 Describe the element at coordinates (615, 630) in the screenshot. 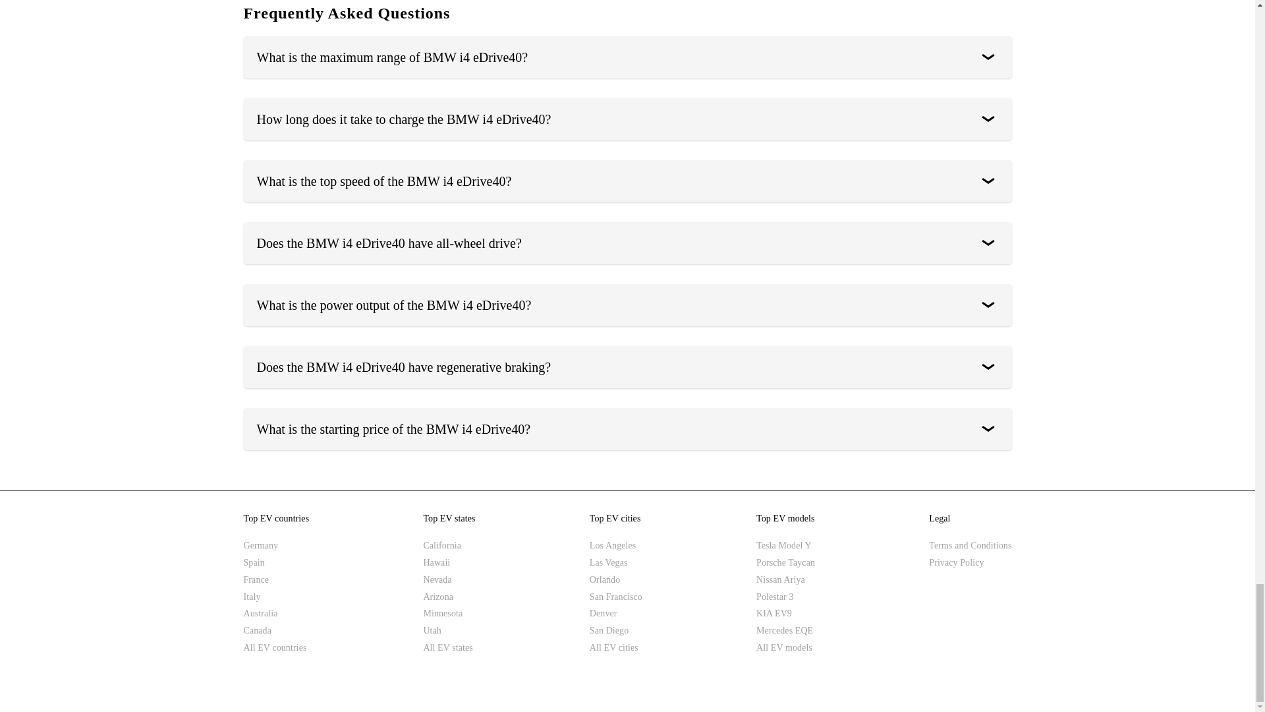

I see `San Diego` at that location.